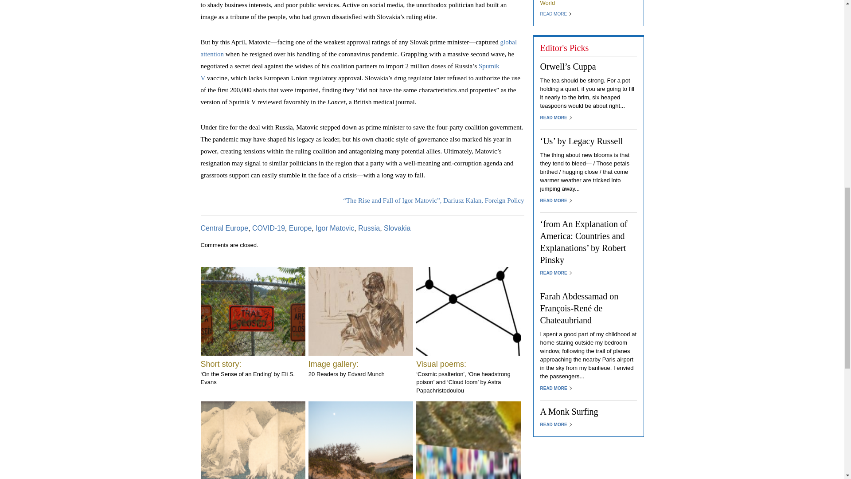 The height and width of the screenshot is (479, 851). What do you see at coordinates (301, 228) in the screenshot?
I see `Europe` at bounding box center [301, 228].